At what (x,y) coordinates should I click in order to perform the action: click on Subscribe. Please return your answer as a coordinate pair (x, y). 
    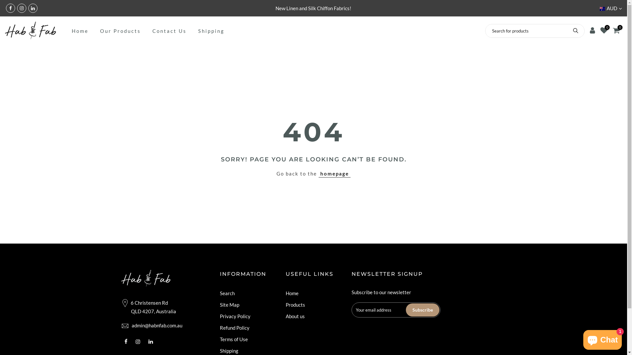
    Looking at the image, I should click on (422, 310).